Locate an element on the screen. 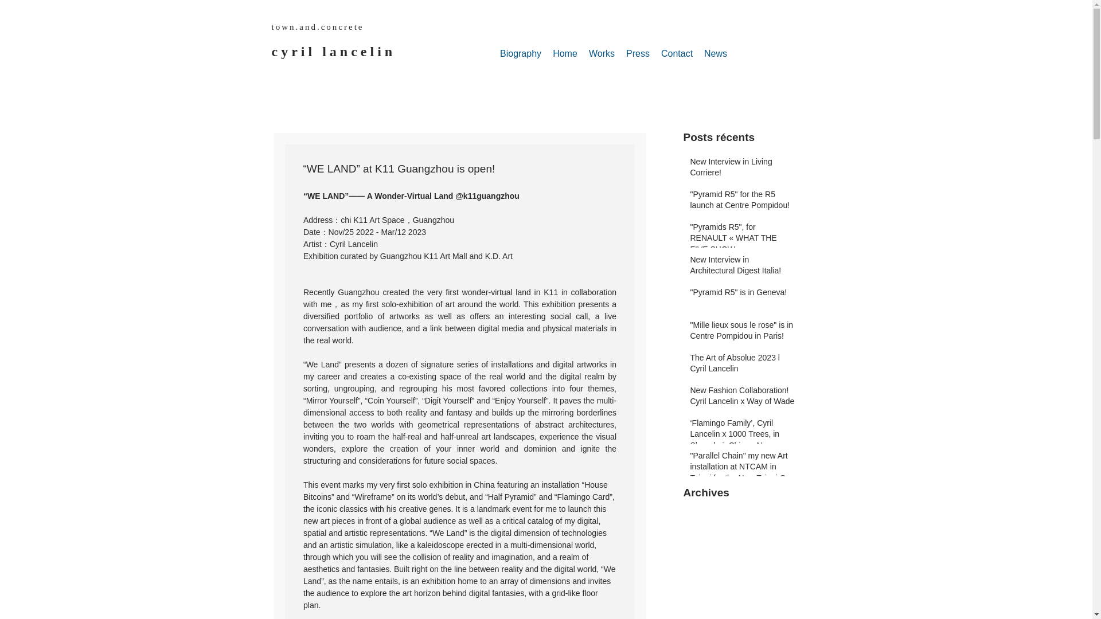 Image resolution: width=1101 pixels, height=619 pixels. New Interview in Living Corriere! is located at coordinates (742, 170).